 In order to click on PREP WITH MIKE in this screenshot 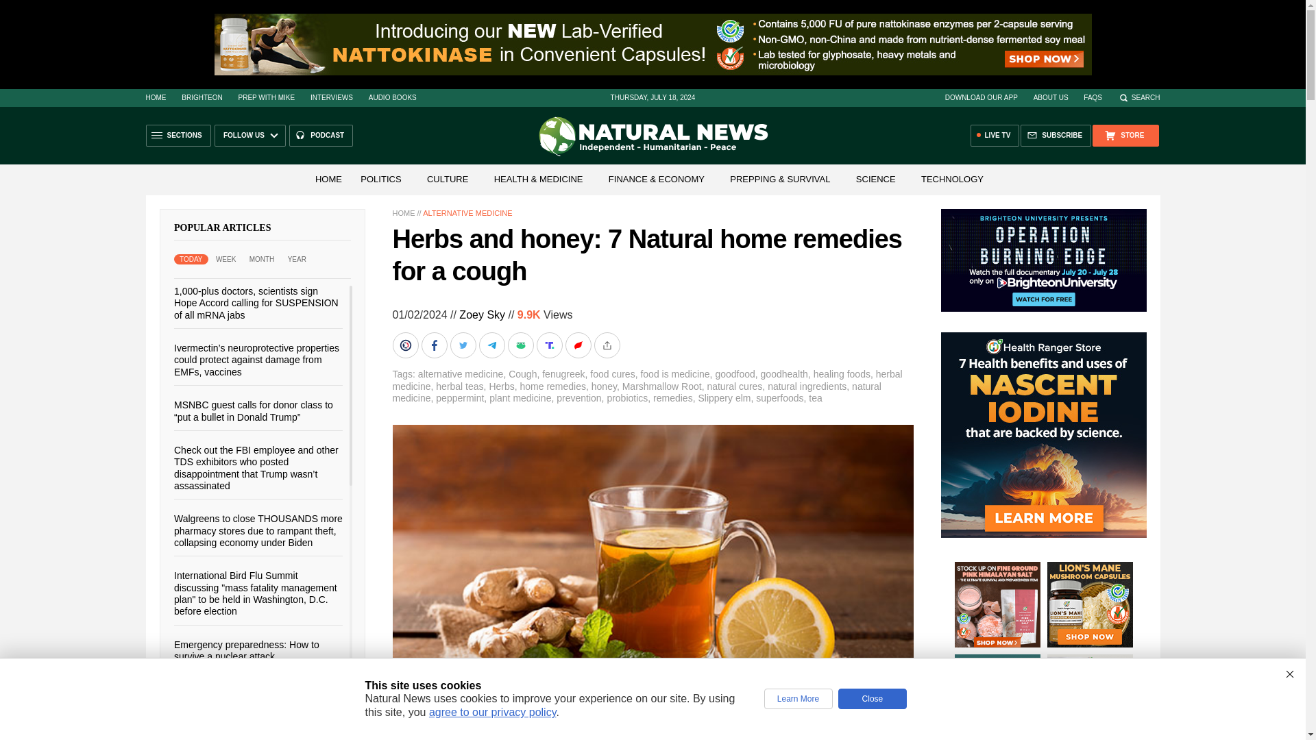, I will do `click(266, 97)`.